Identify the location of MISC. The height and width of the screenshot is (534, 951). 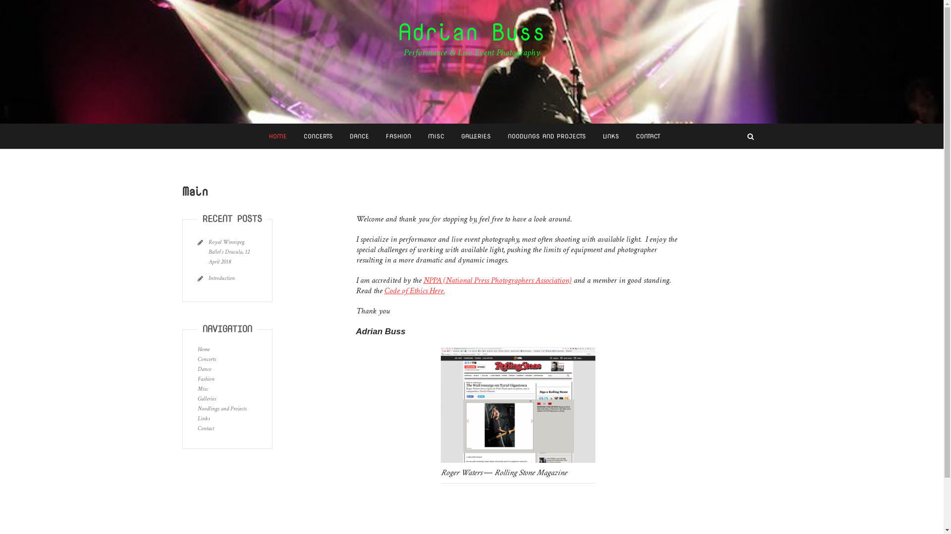
(436, 136).